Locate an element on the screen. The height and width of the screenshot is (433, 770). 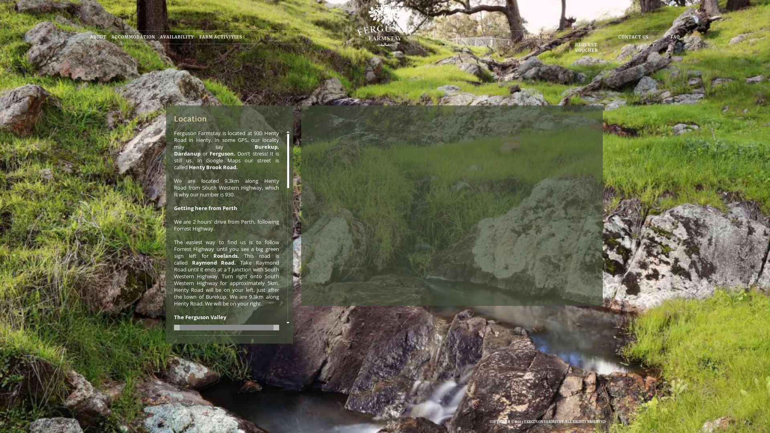
FERGUSON FARMSTAY is located at coordinates (544, 422).